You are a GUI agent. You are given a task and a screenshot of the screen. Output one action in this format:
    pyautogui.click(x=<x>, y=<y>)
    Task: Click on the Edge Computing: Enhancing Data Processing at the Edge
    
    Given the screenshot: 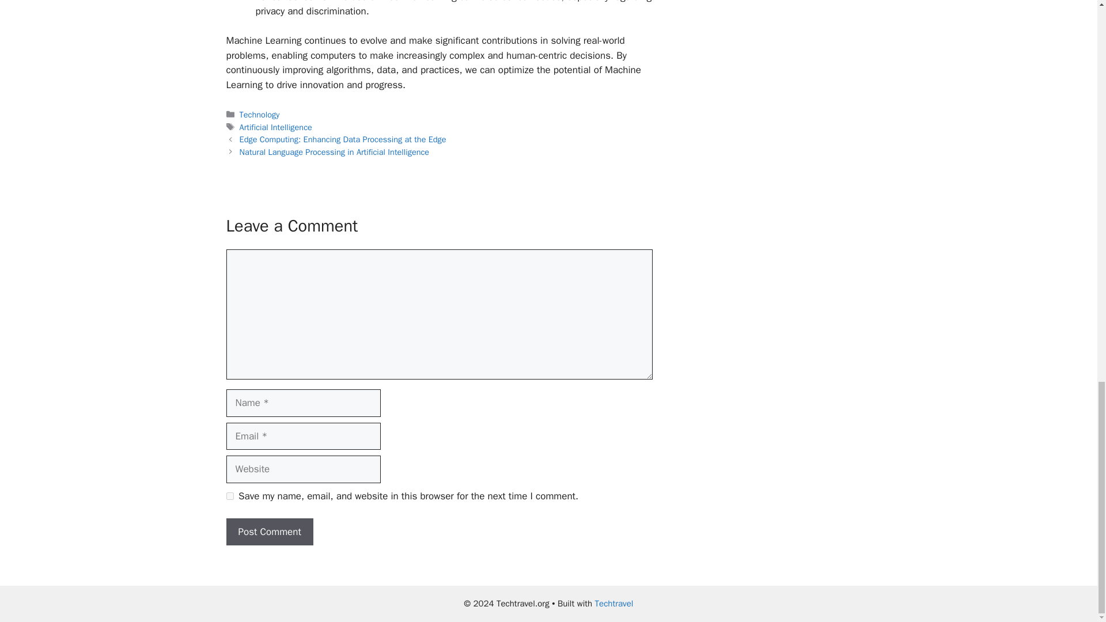 What is the action you would take?
    pyautogui.click(x=343, y=139)
    